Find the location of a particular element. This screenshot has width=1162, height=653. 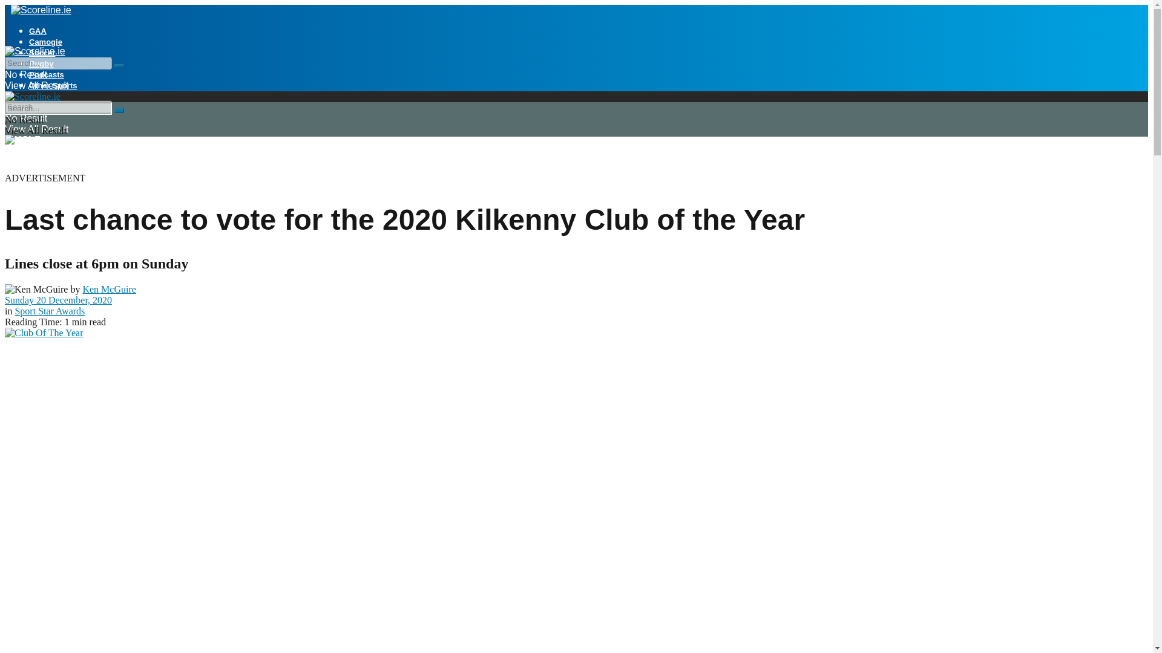

Camogie is located at coordinates (46, 41).